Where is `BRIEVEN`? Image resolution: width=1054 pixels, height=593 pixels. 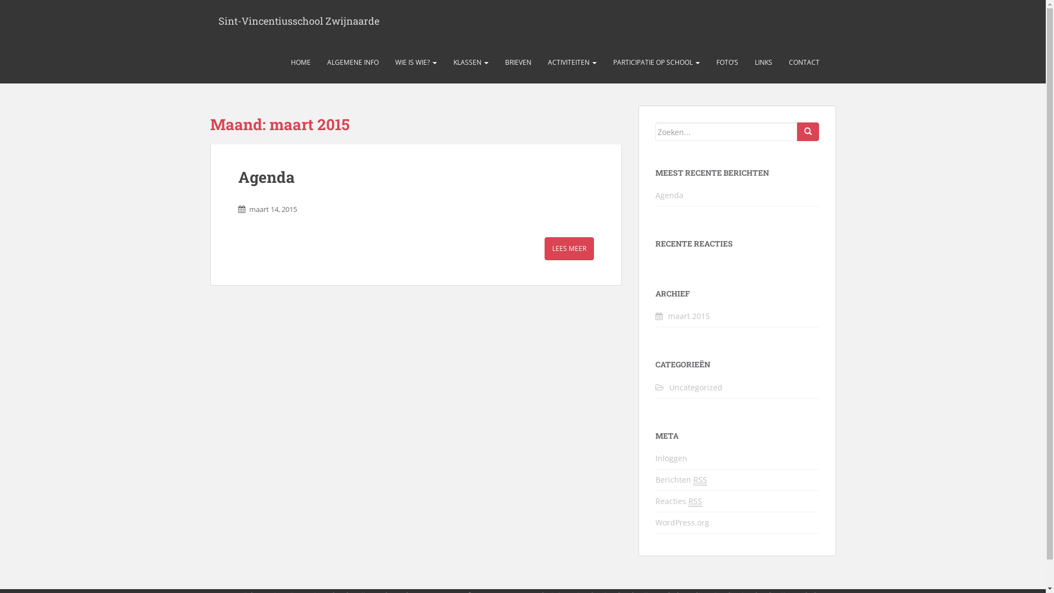
BRIEVEN is located at coordinates (518, 63).